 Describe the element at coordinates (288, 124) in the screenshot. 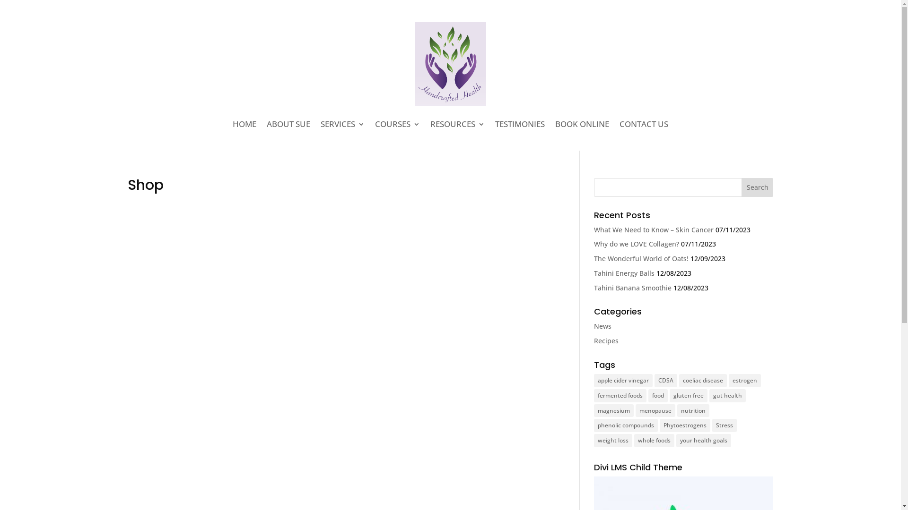

I see `ABOUT SUE` at that location.